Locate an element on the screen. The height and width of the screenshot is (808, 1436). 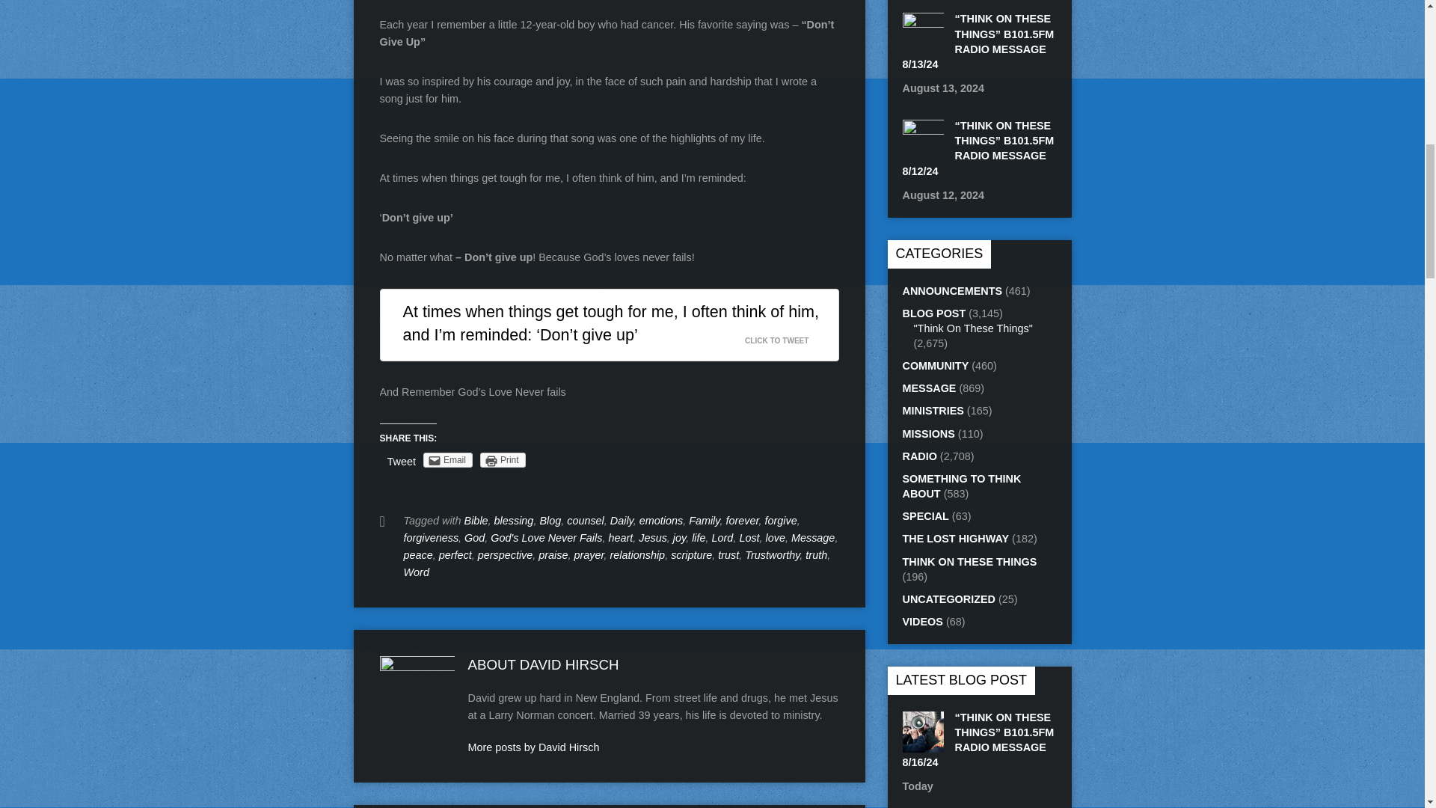
Print is located at coordinates (503, 459).